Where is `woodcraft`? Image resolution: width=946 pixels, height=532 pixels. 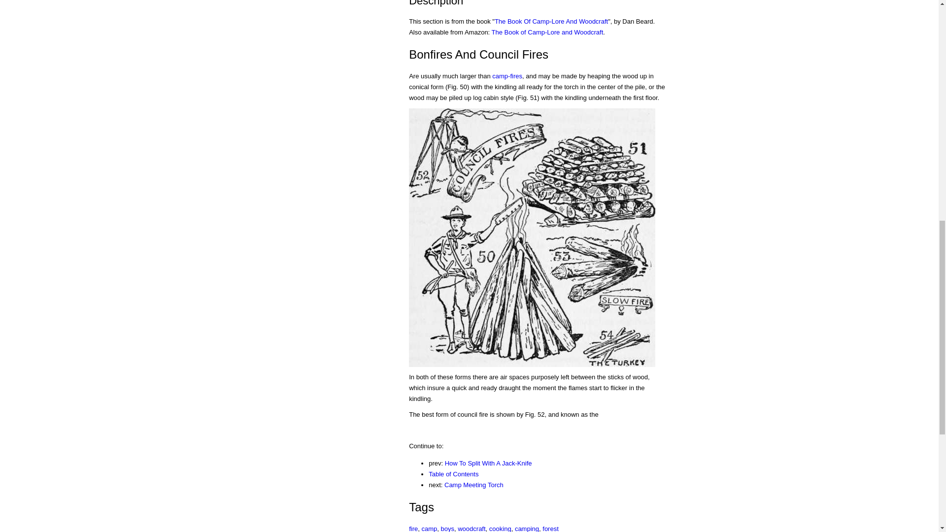
woodcraft is located at coordinates (471, 528).